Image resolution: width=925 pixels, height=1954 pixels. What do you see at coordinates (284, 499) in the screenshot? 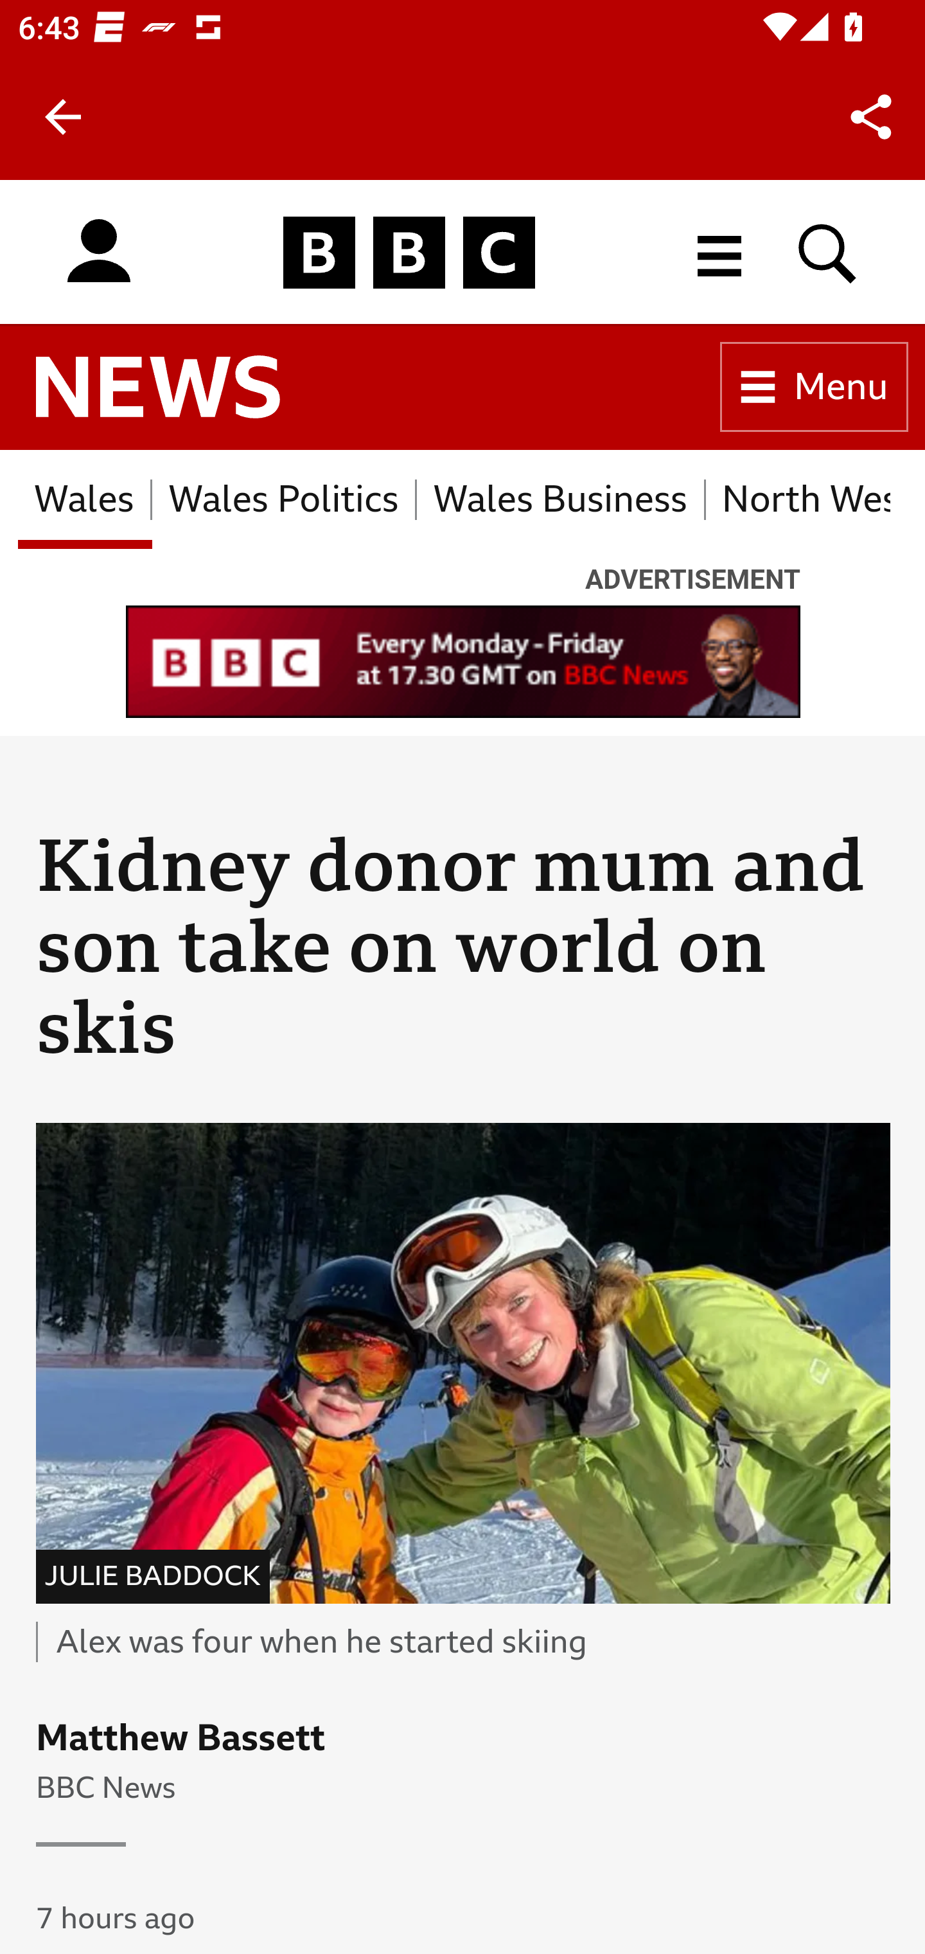
I see `Wales Politics` at bounding box center [284, 499].